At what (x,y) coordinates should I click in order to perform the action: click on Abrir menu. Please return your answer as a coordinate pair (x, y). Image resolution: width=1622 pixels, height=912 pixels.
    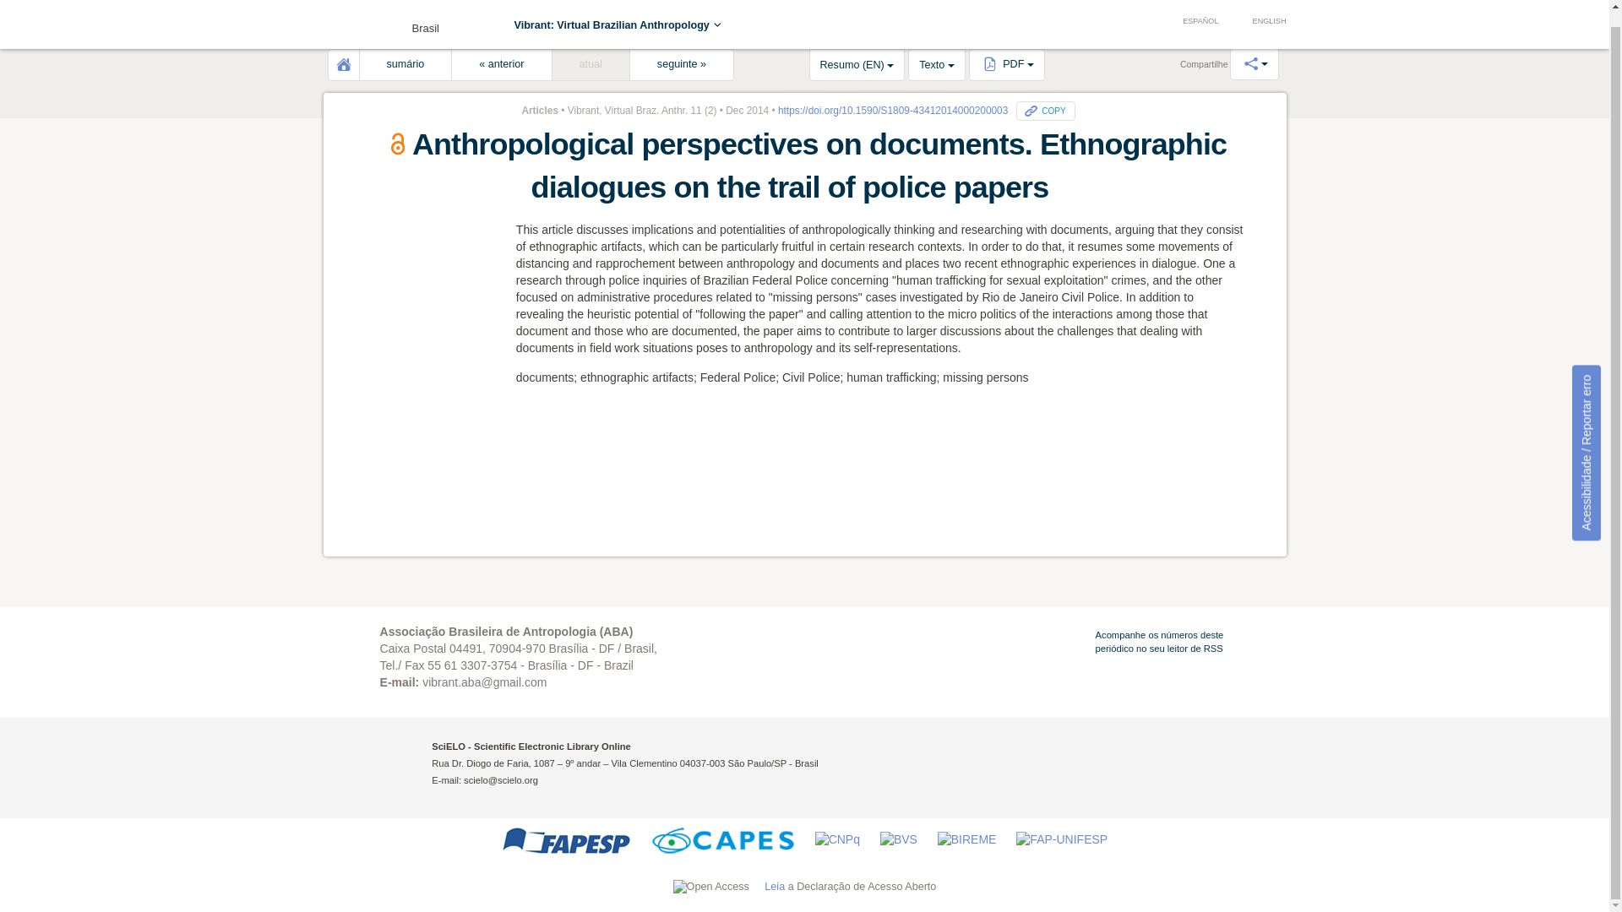
    Looking at the image, I should click on (348, 12).